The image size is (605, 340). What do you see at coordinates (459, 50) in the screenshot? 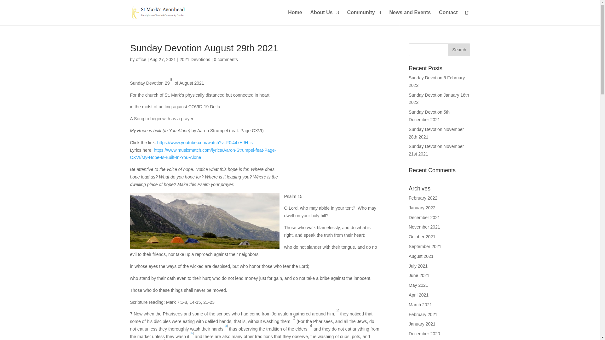
I see `Search` at bounding box center [459, 50].